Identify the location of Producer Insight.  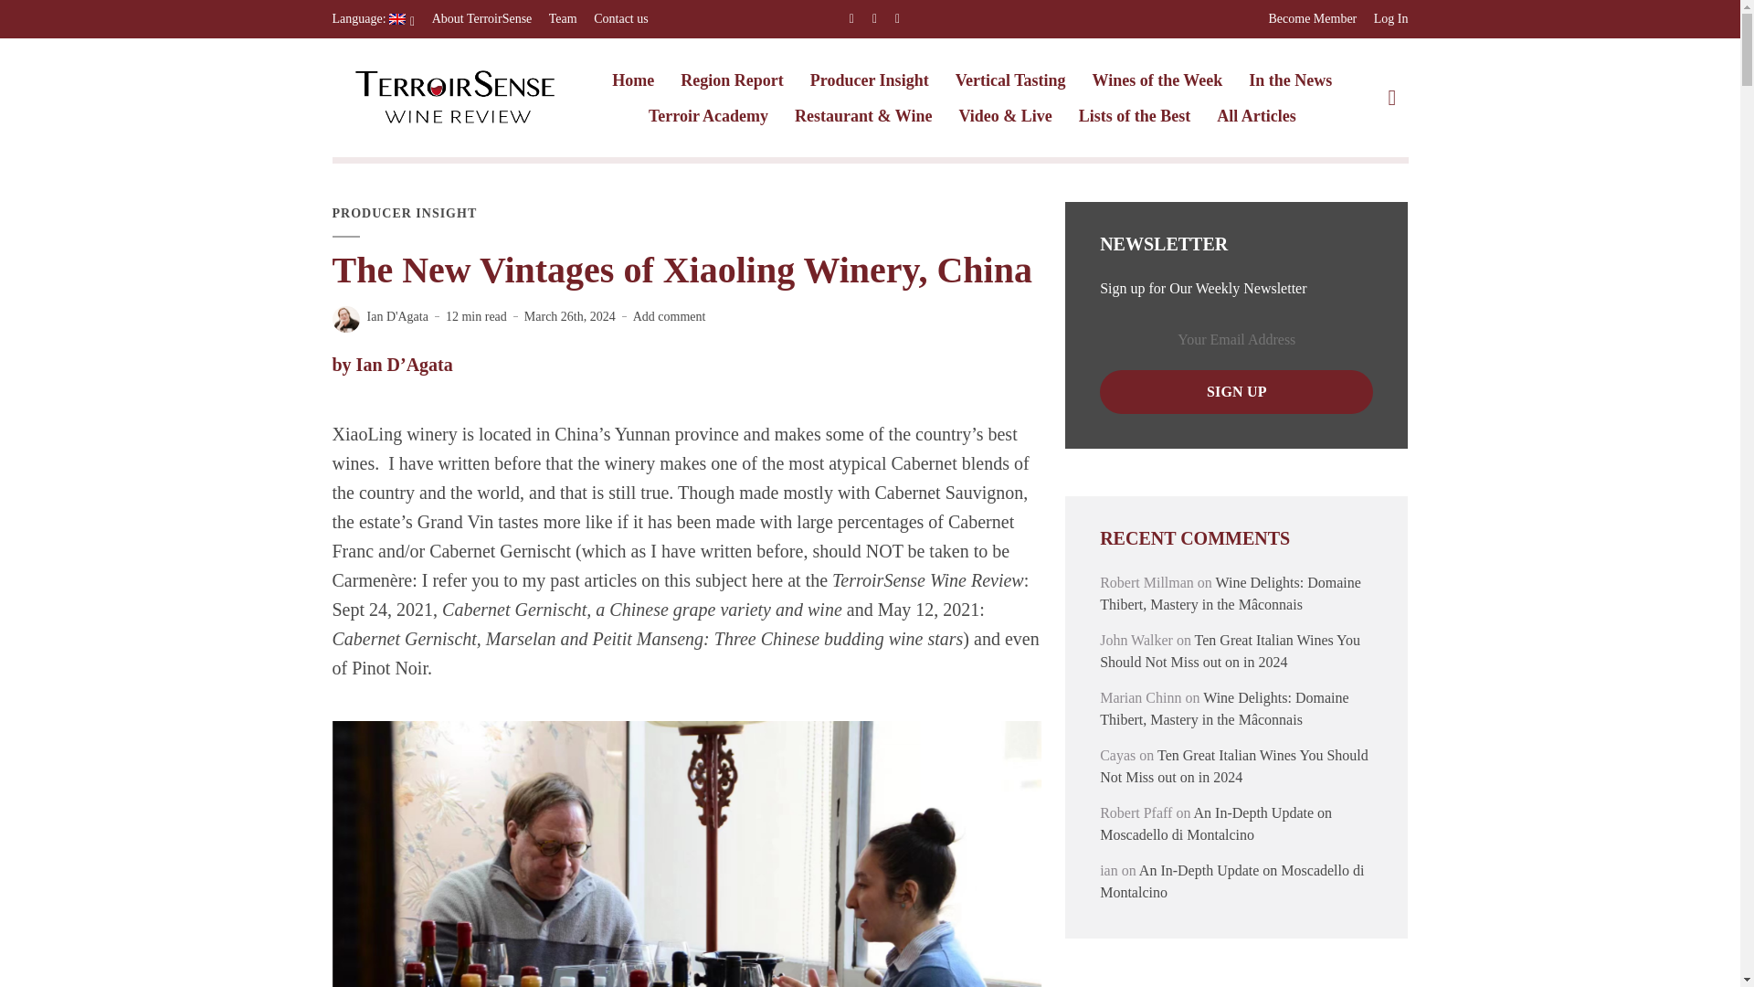
(870, 80).